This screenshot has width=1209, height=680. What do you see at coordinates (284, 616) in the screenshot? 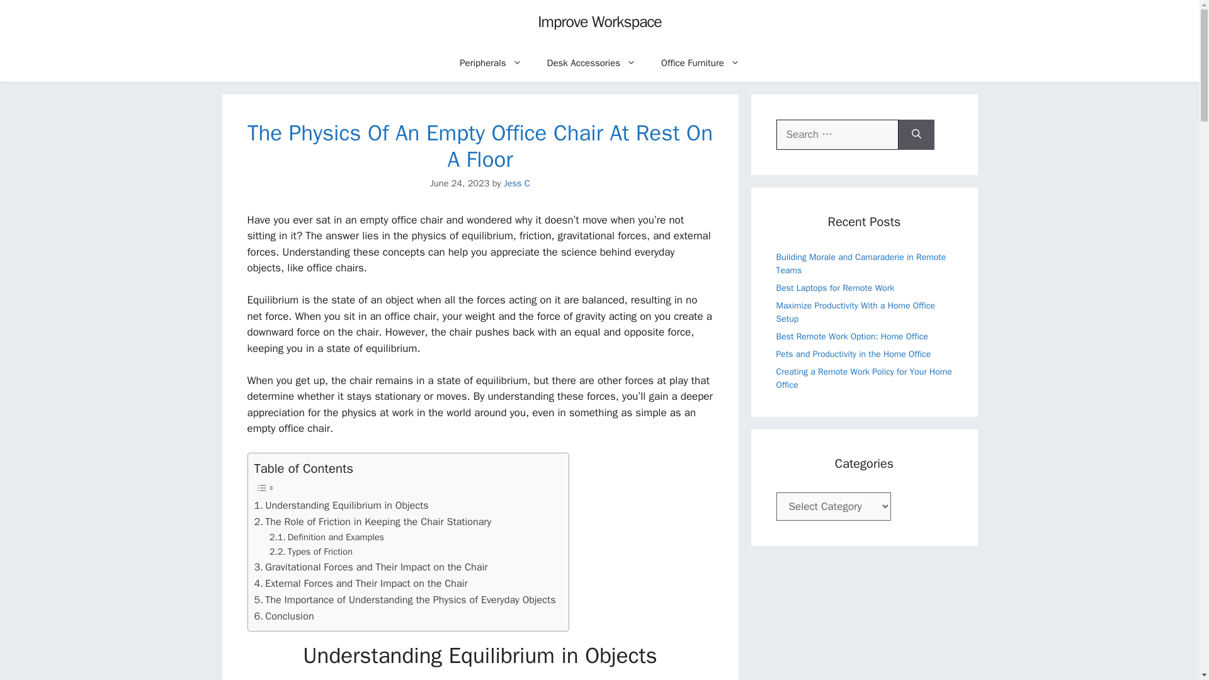
I see `Conclusion` at bounding box center [284, 616].